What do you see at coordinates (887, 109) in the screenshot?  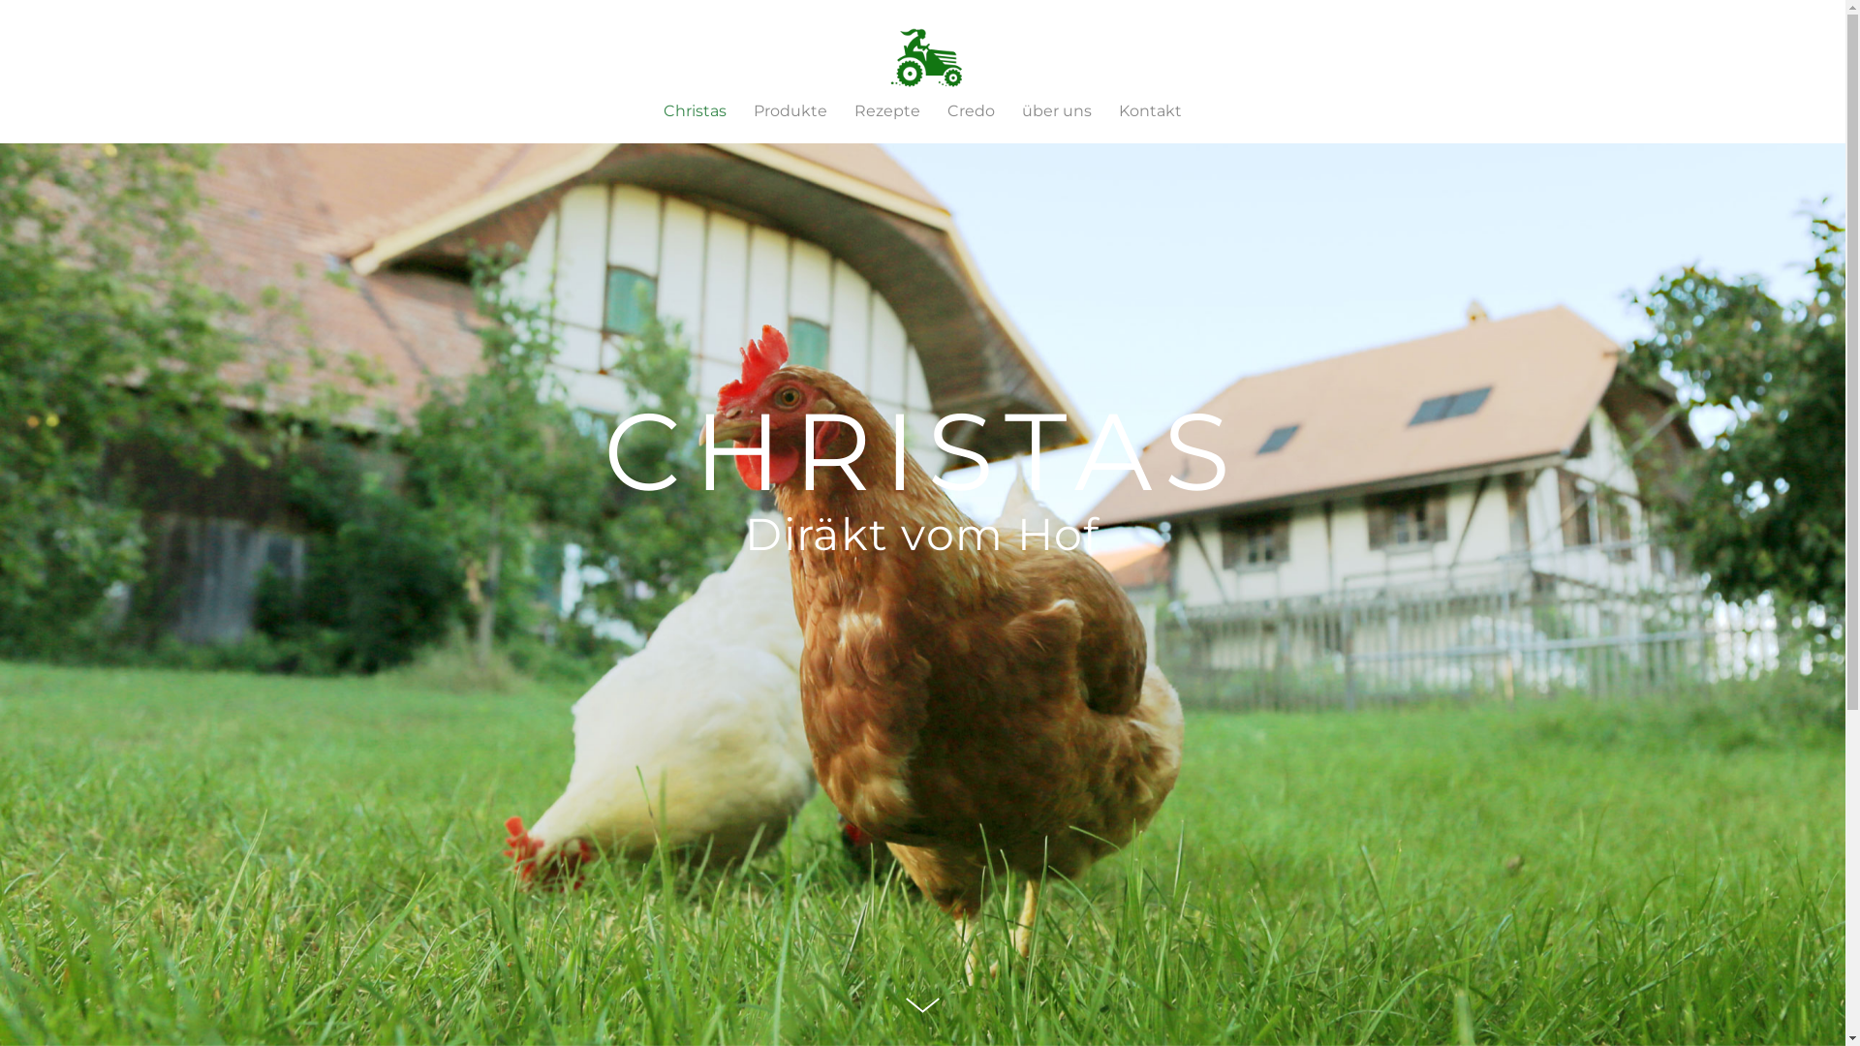 I see `Rezepte` at bounding box center [887, 109].